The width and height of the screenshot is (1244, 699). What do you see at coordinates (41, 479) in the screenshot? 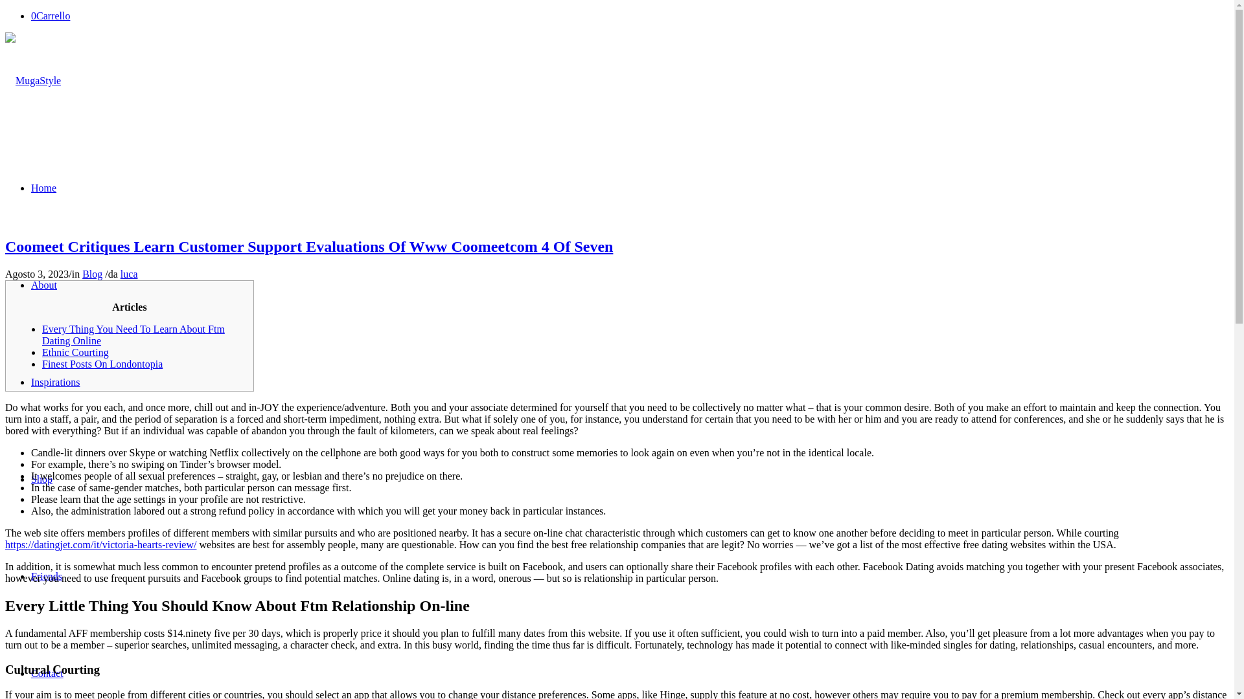
I see `Shop` at bounding box center [41, 479].